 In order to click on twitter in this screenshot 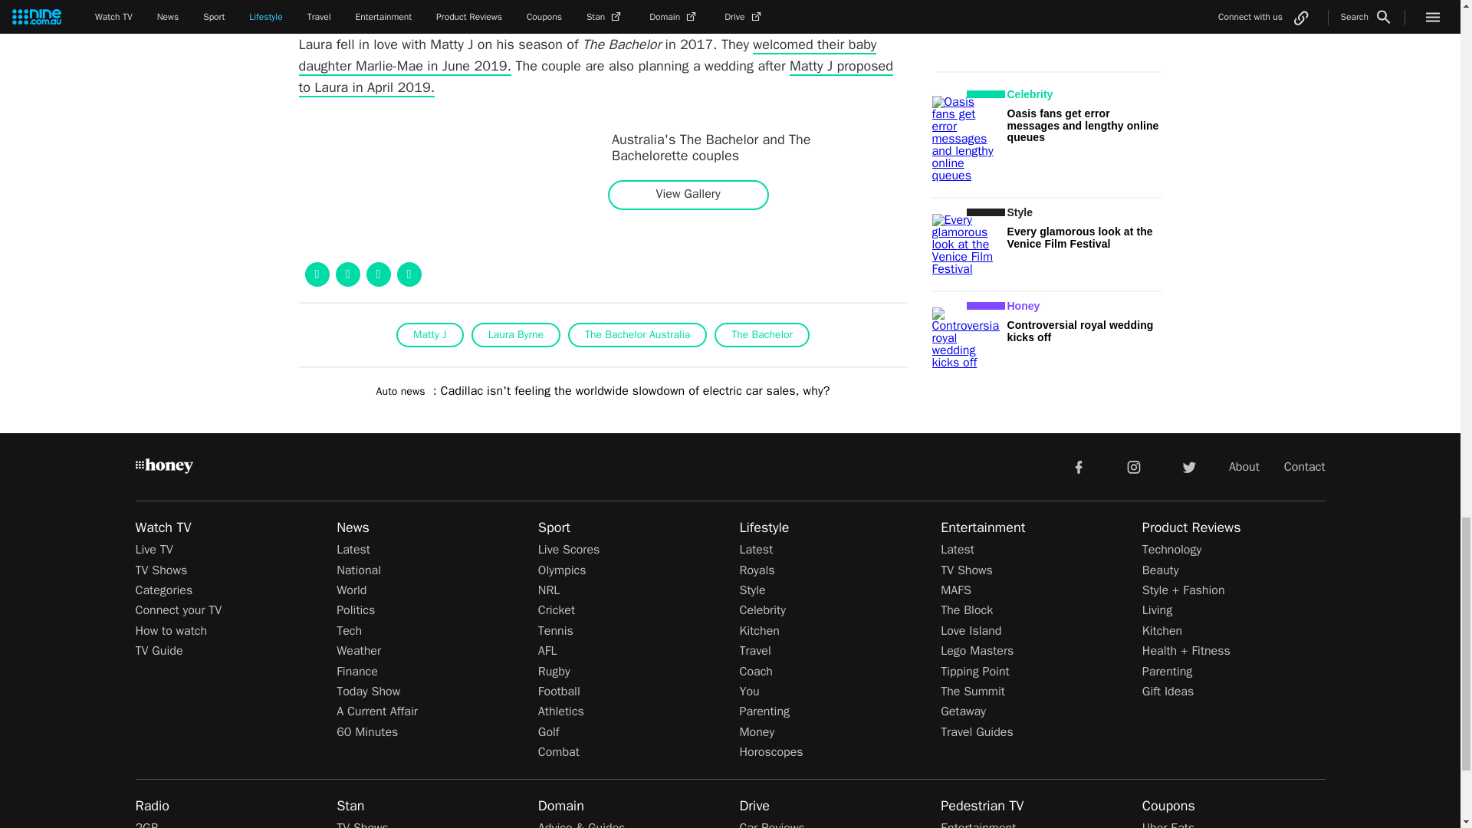, I will do `click(1188, 465)`.